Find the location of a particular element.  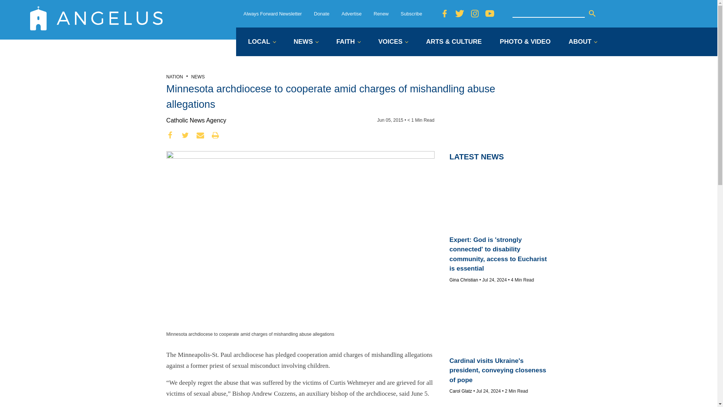

NEWS is located at coordinates (306, 42).